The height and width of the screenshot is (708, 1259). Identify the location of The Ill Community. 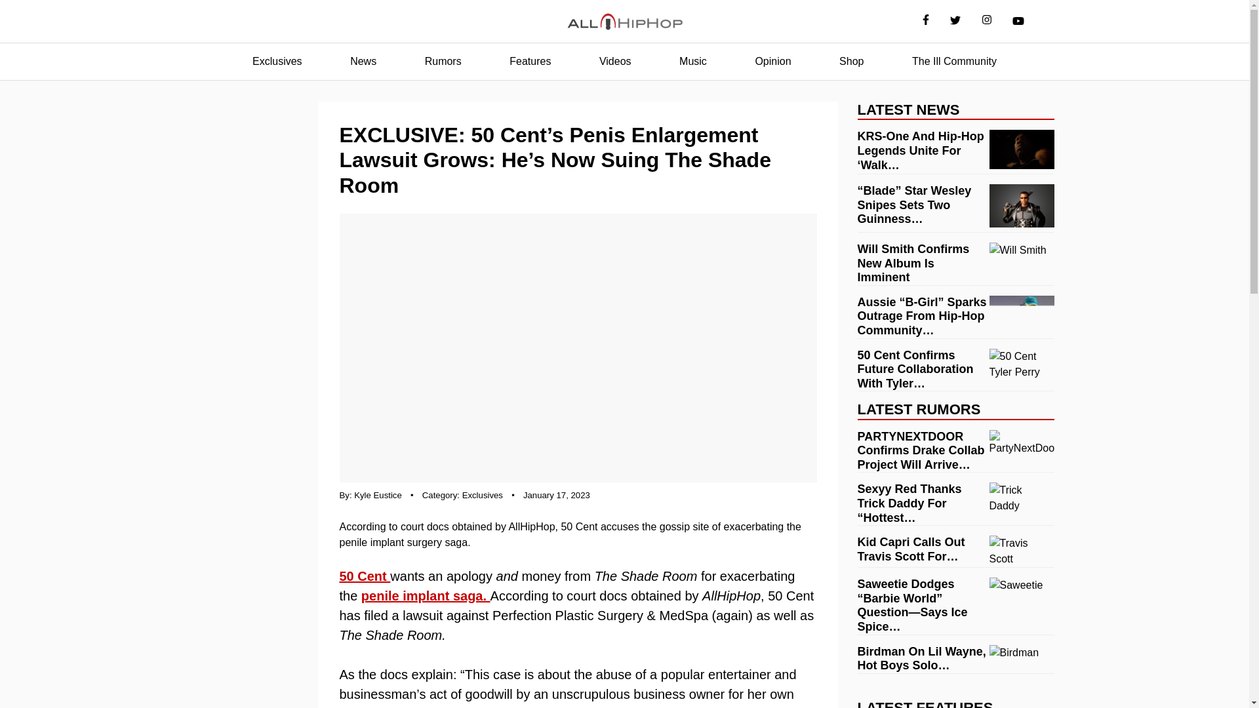
(954, 62).